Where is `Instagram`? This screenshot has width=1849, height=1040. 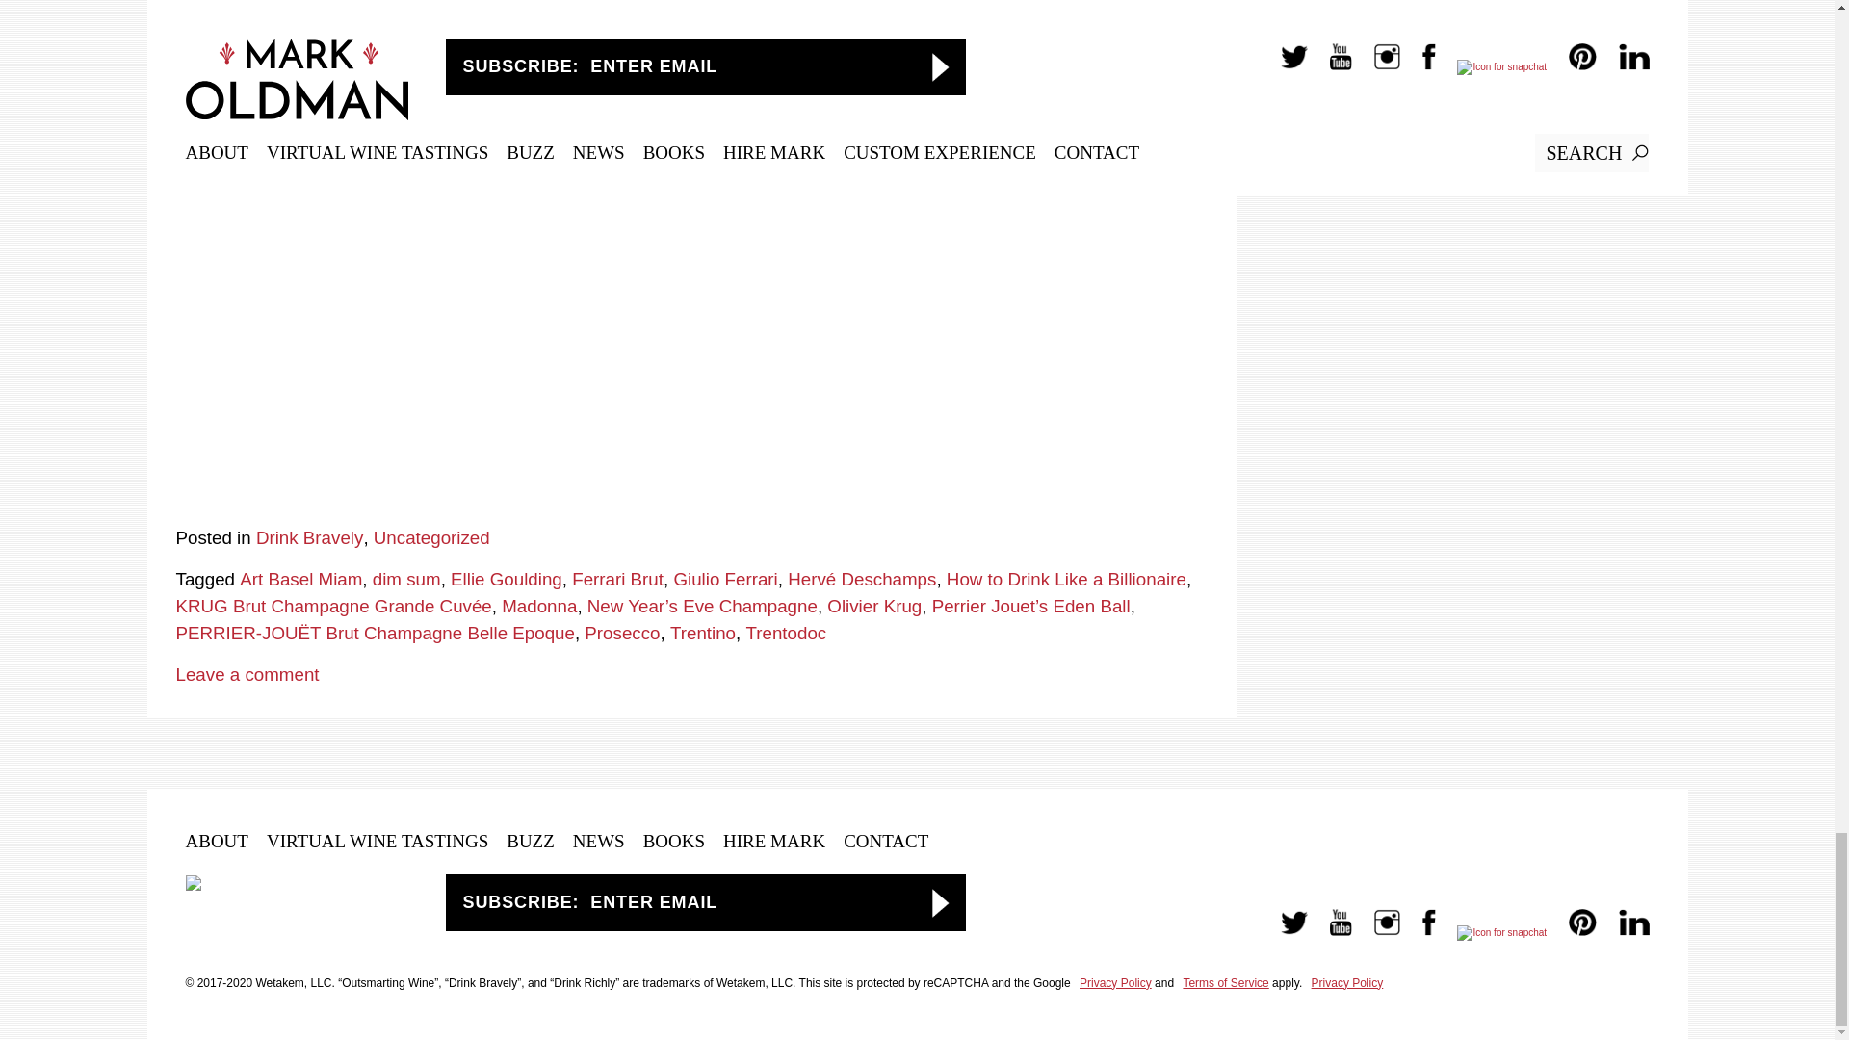 Instagram is located at coordinates (1378, 932).